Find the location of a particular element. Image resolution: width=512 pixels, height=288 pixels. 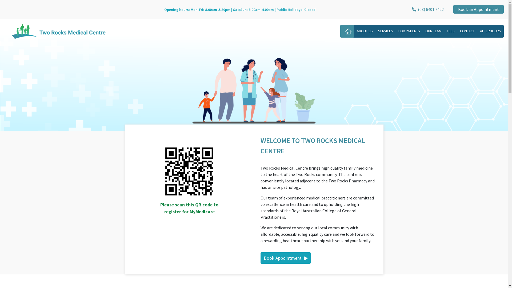

OUR TEAM is located at coordinates (434, 31).